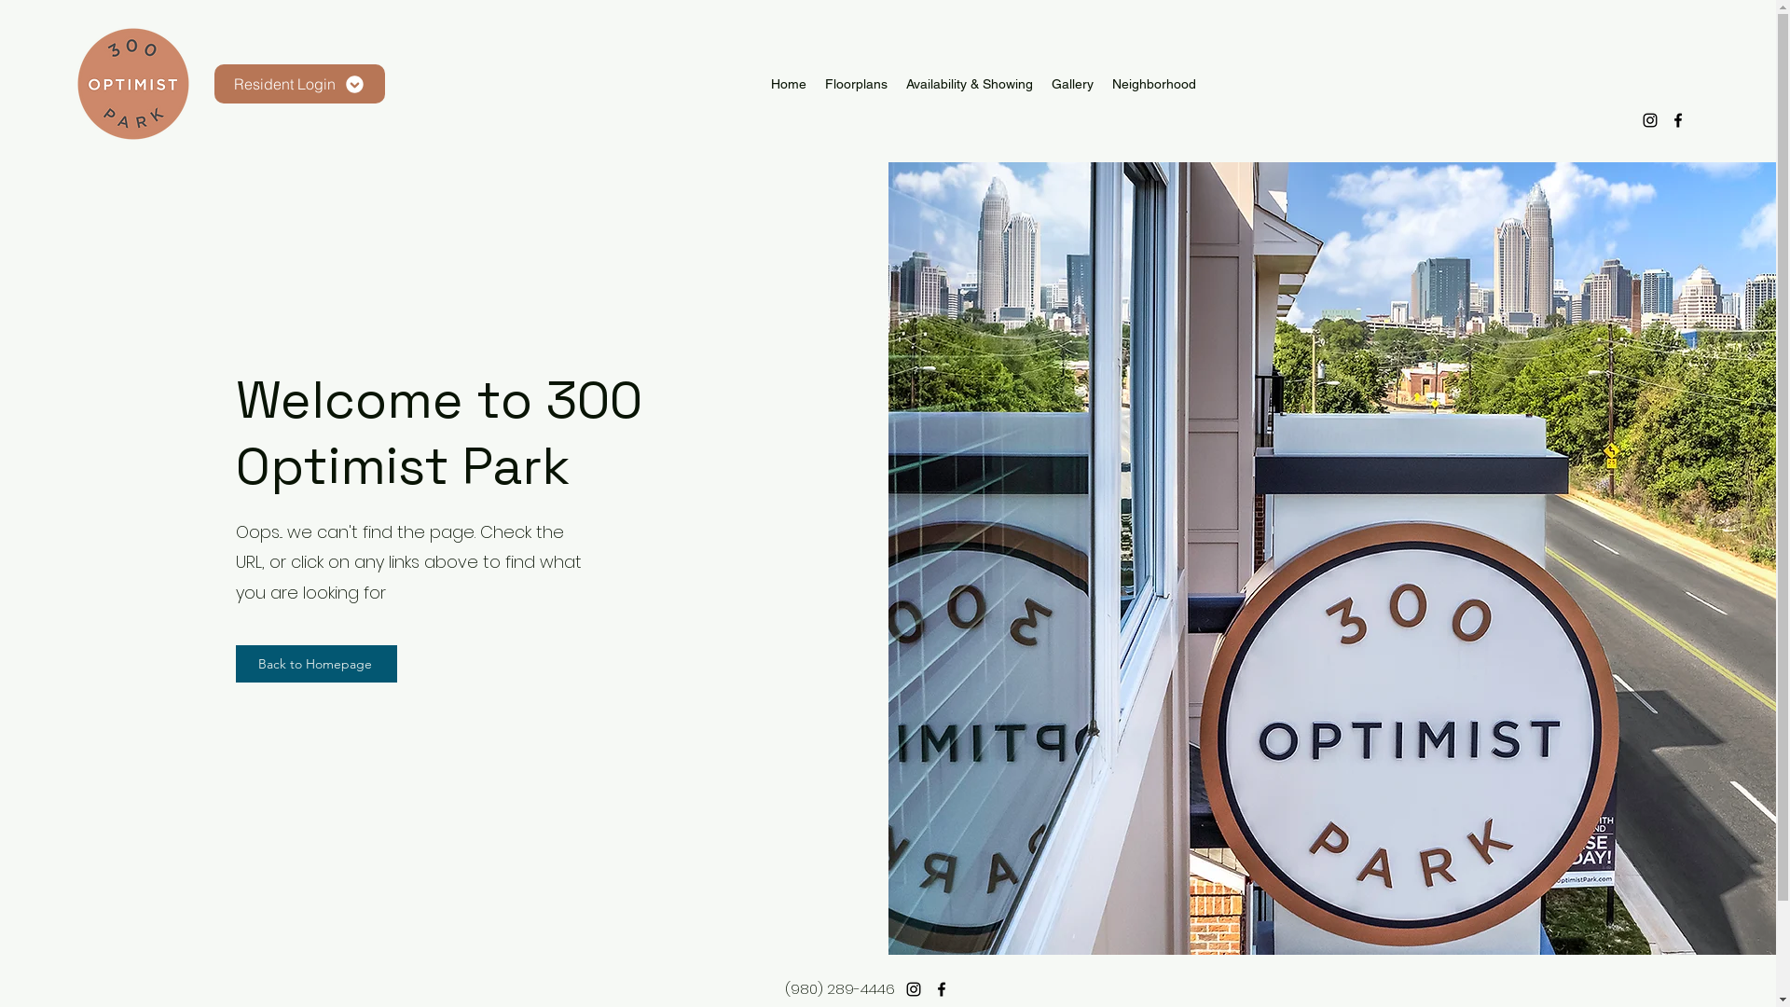 The width and height of the screenshot is (1790, 1007). What do you see at coordinates (970, 84) in the screenshot?
I see `Availability & Showing` at bounding box center [970, 84].